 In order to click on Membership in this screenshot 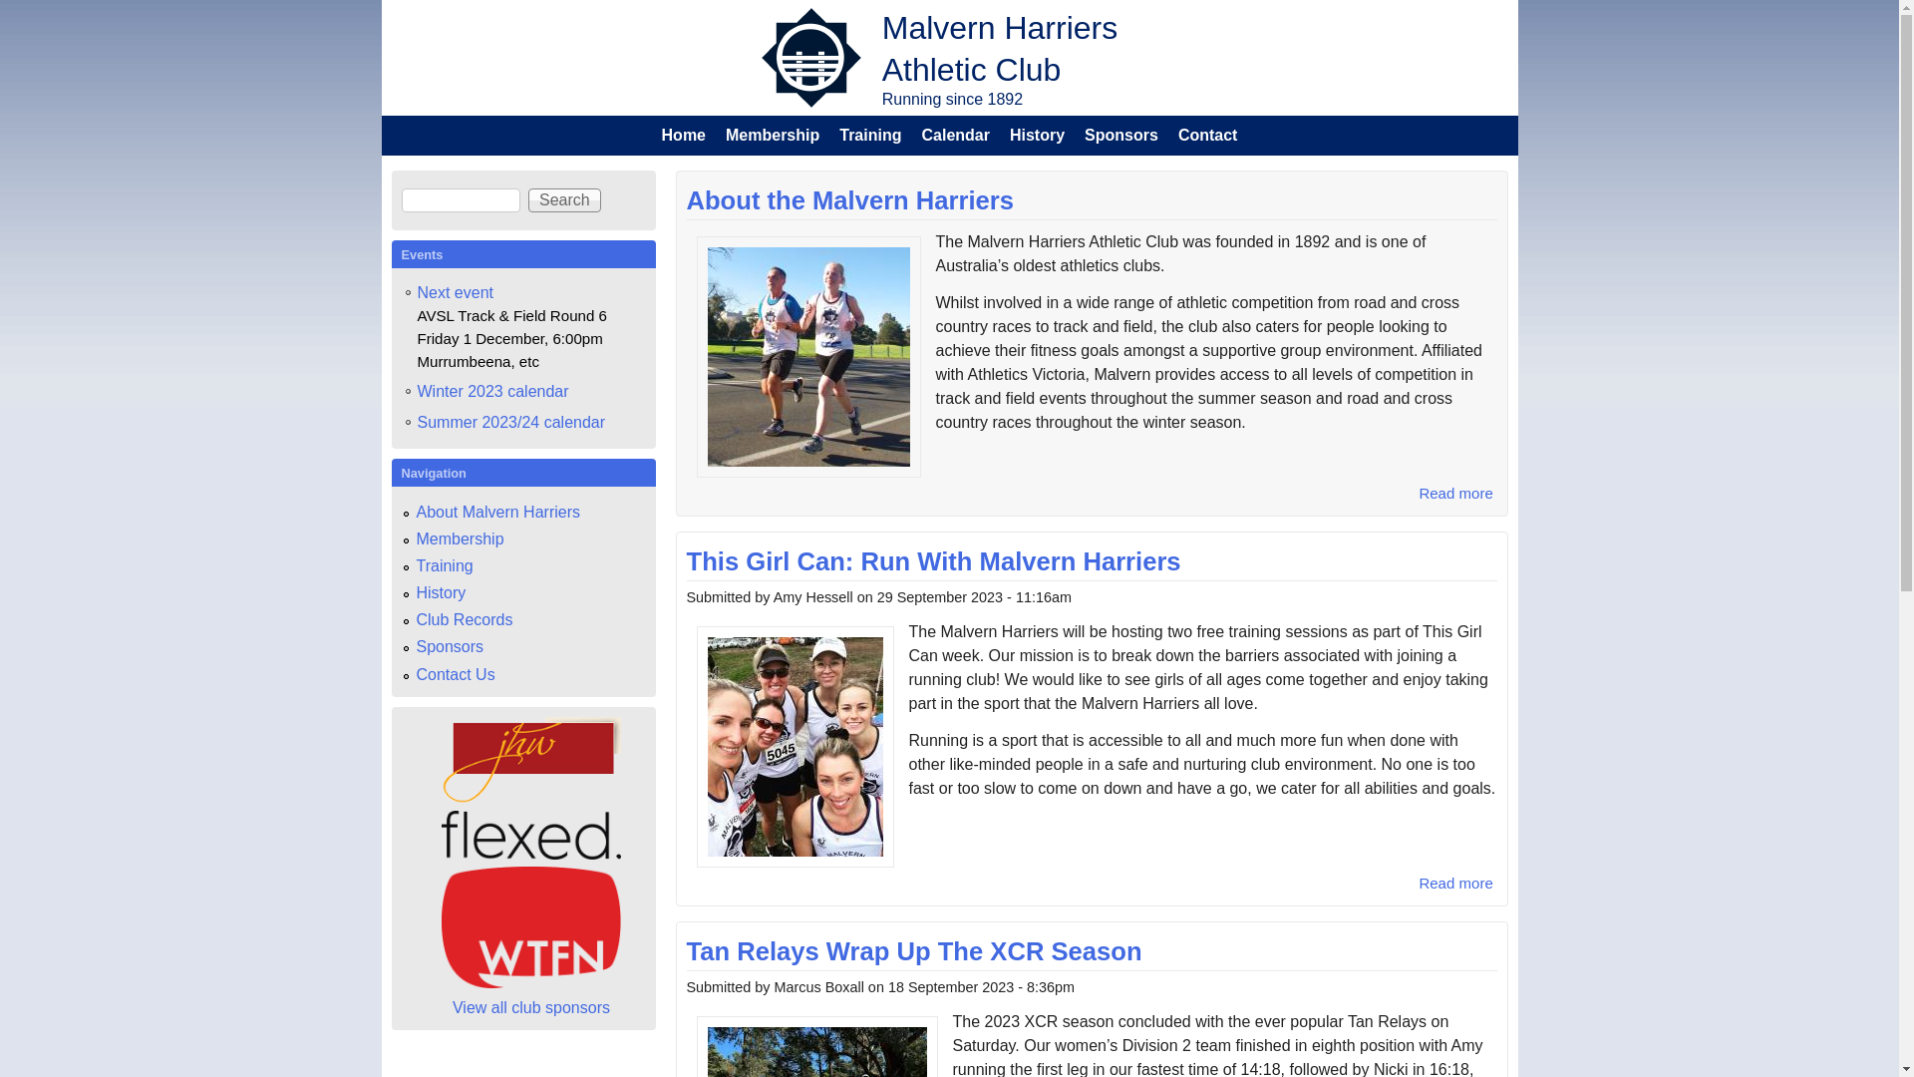, I will do `click(773, 136)`.